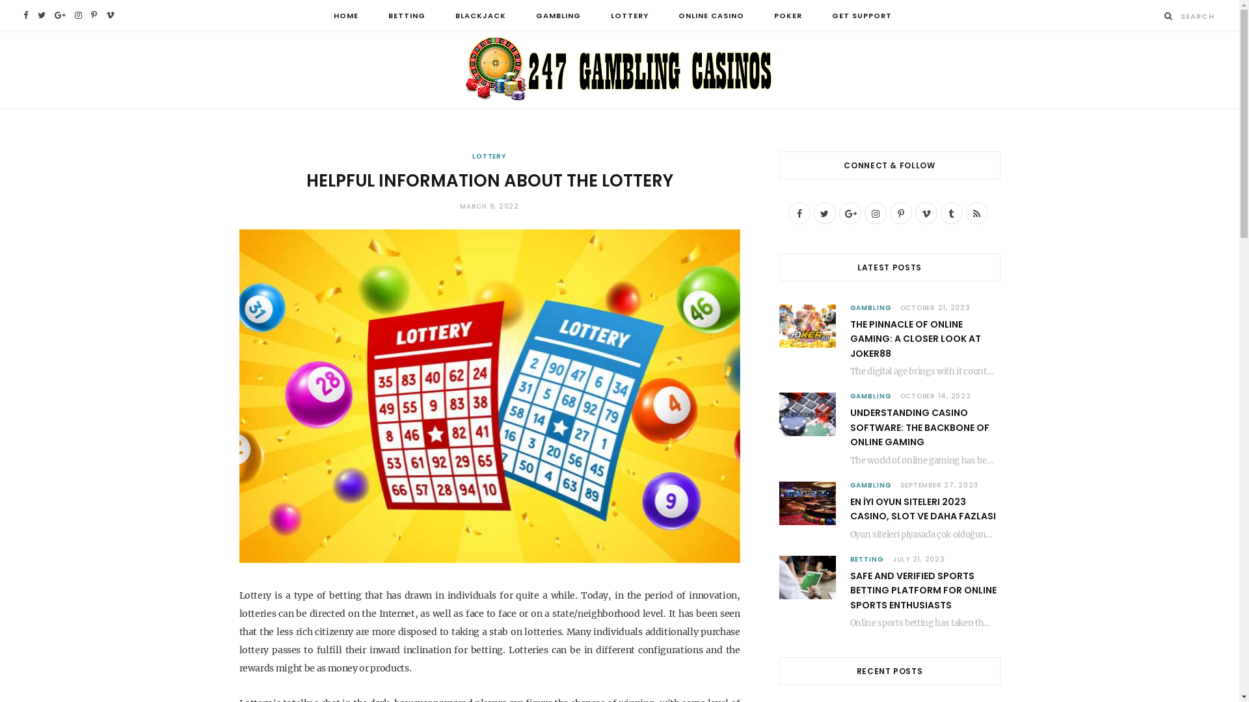  What do you see at coordinates (901, 213) in the screenshot?
I see `Pinterest` at bounding box center [901, 213].